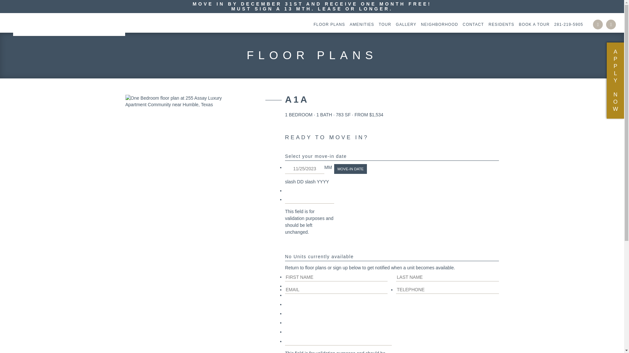  Describe the element at coordinates (404, 25) in the screenshot. I see `GALLERY` at that location.